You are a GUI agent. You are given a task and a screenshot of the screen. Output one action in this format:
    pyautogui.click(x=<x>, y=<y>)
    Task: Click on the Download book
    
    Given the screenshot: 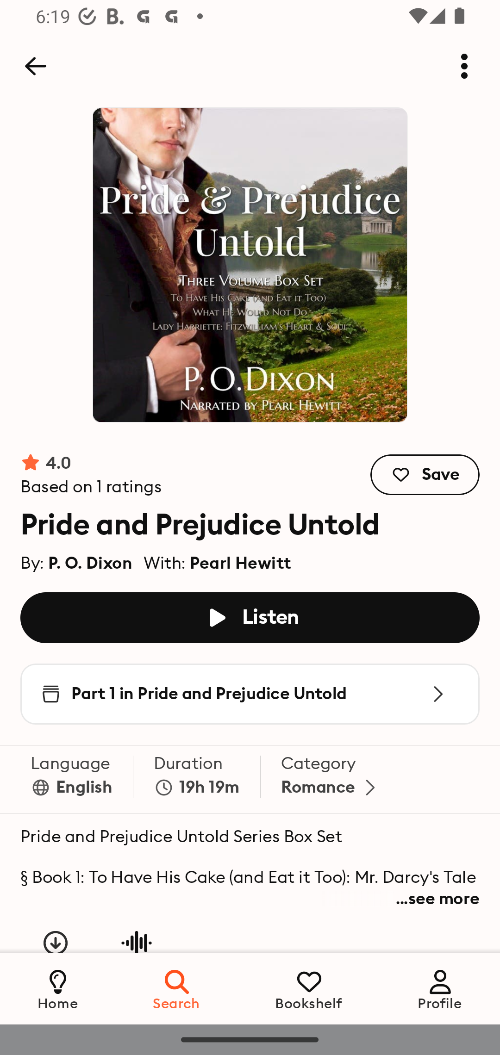 What is the action you would take?
    pyautogui.click(x=56, y=952)
    